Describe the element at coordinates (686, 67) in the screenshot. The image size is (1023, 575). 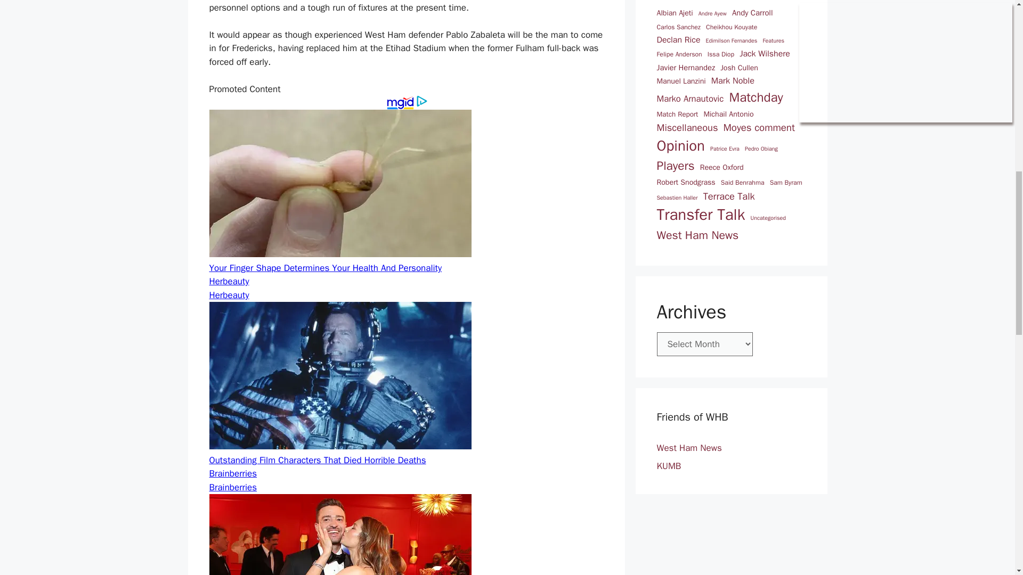
I see `Javier Hernandez` at that location.